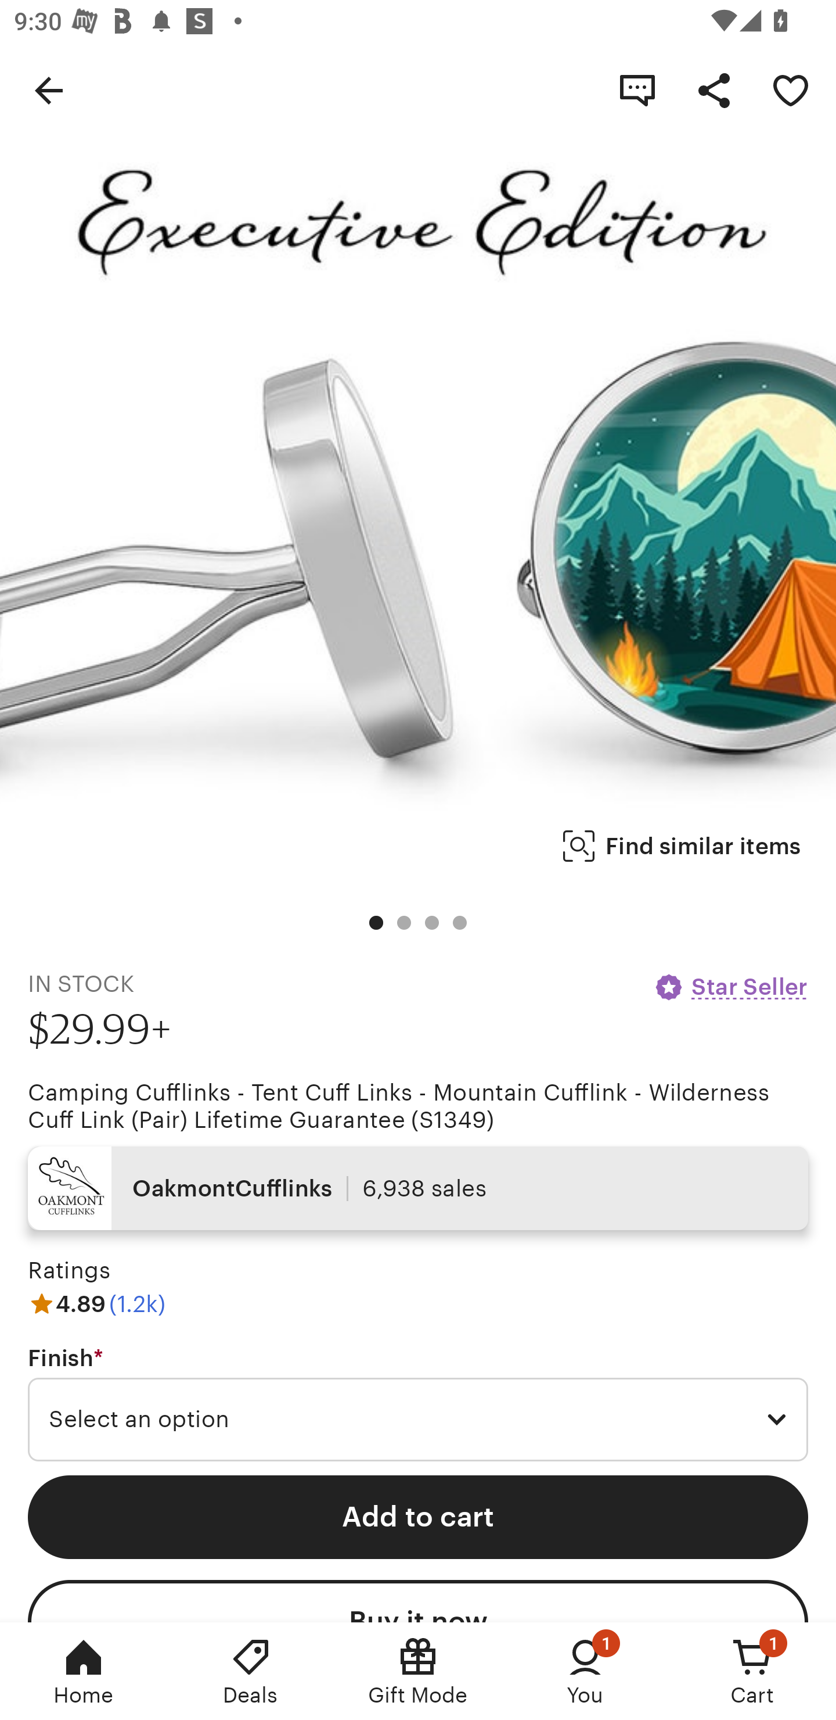  I want to click on 4.89 (1.2k), so click(96, 1304).